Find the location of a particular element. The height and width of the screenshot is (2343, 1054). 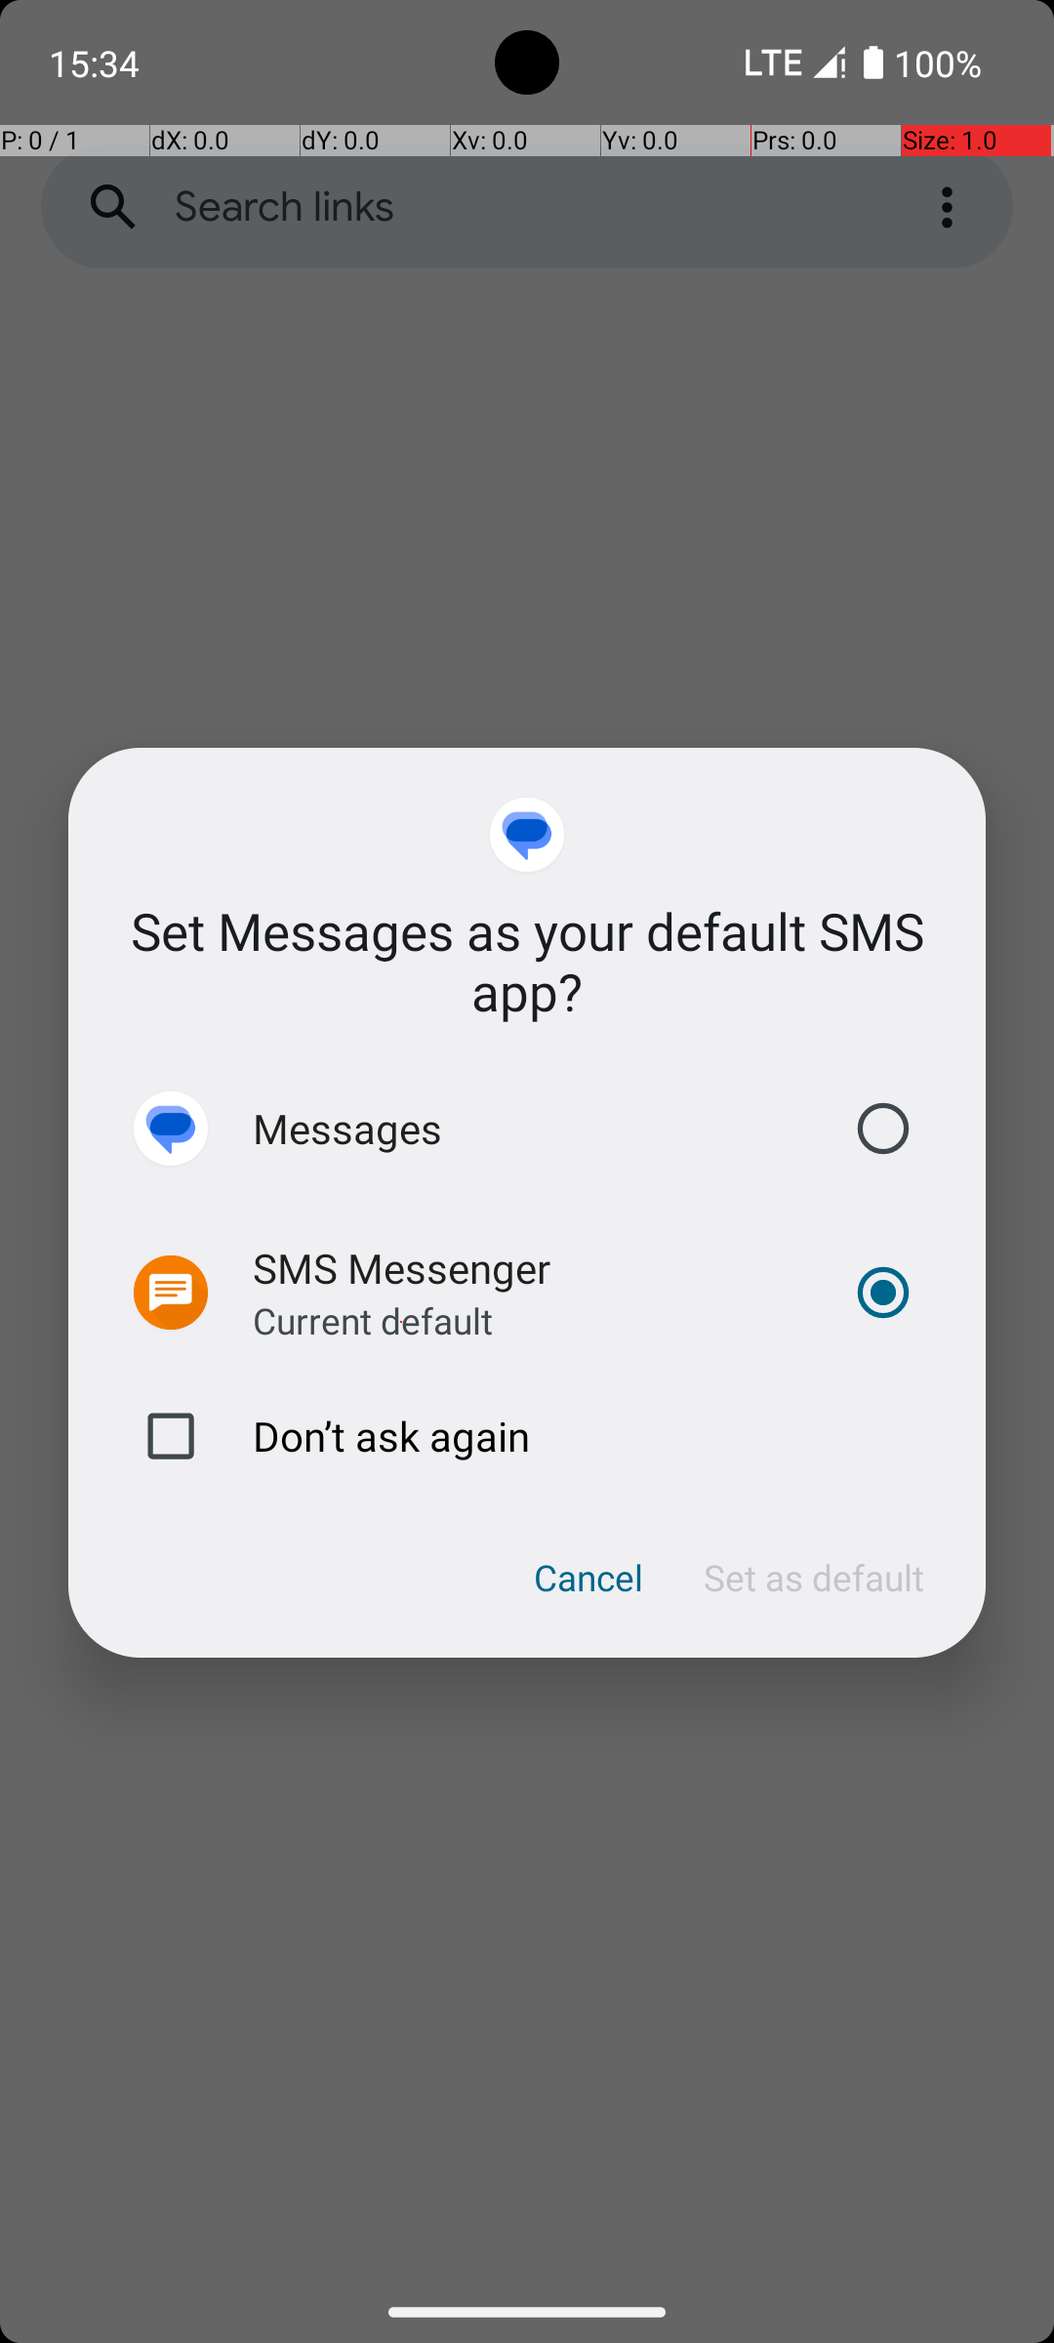

Don’t ask again is located at coordinates (527, 1436).